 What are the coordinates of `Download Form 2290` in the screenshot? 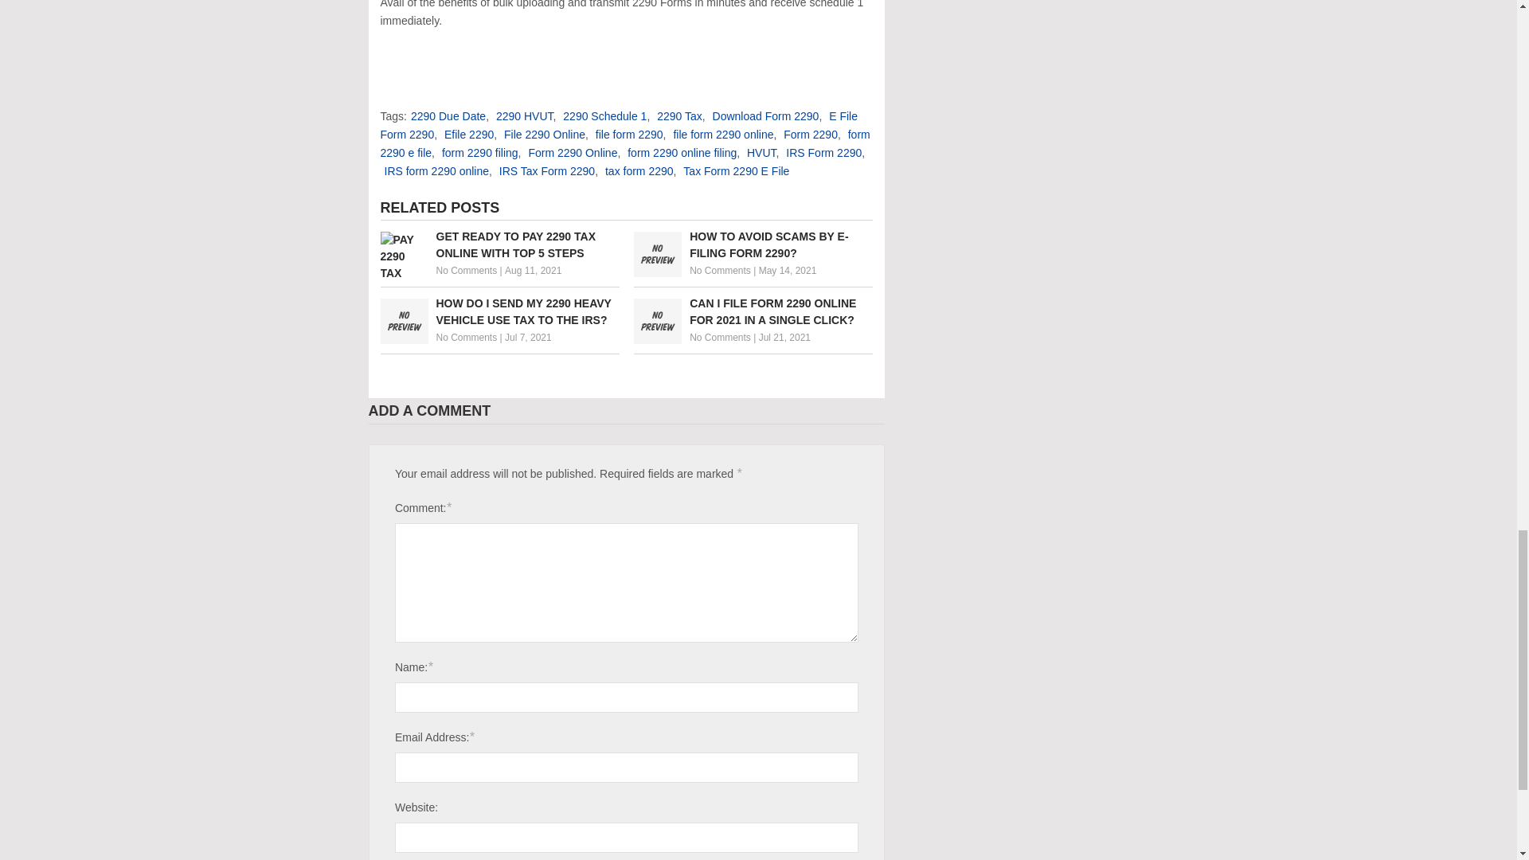 It's located at (766, 116).